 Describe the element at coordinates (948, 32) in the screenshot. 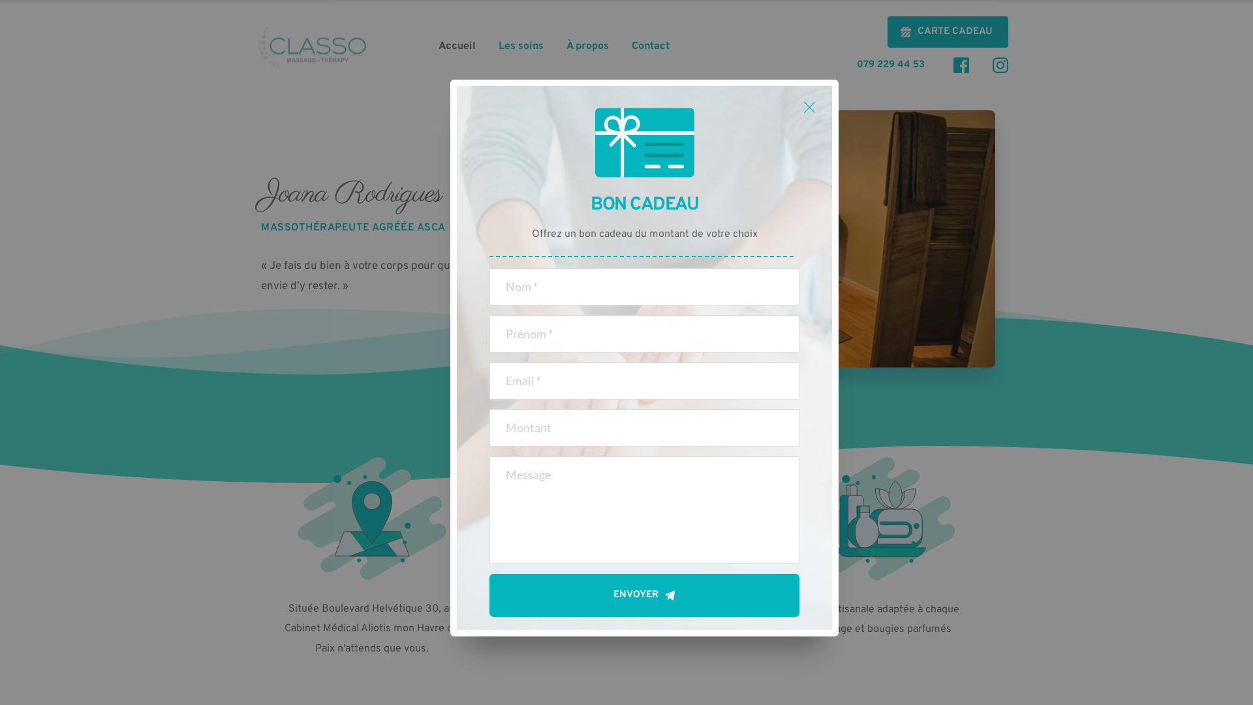

I see `CARTE CADEAU ` at that location.